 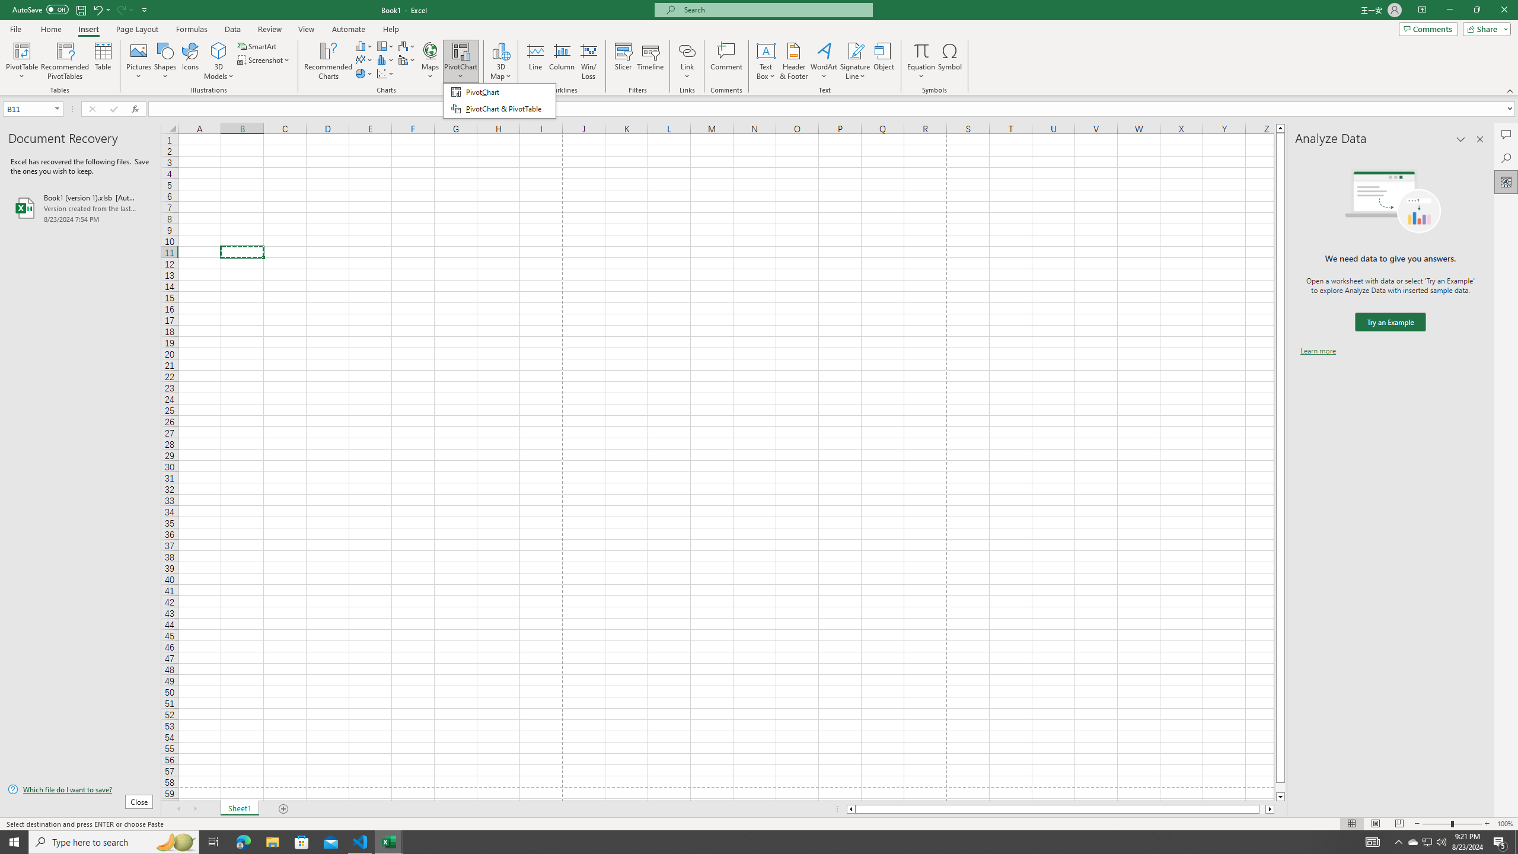 I want to click on Save, so click(x=1428, y=842).